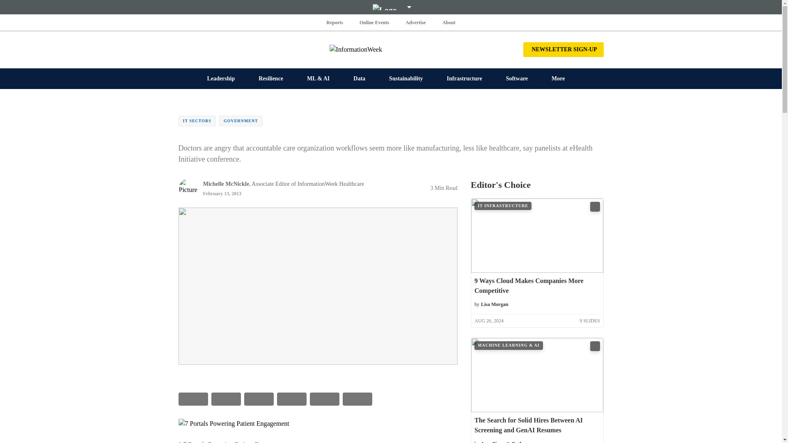 The image size is (788, 443). I want to click on InformationWeek, so click(391, 49).